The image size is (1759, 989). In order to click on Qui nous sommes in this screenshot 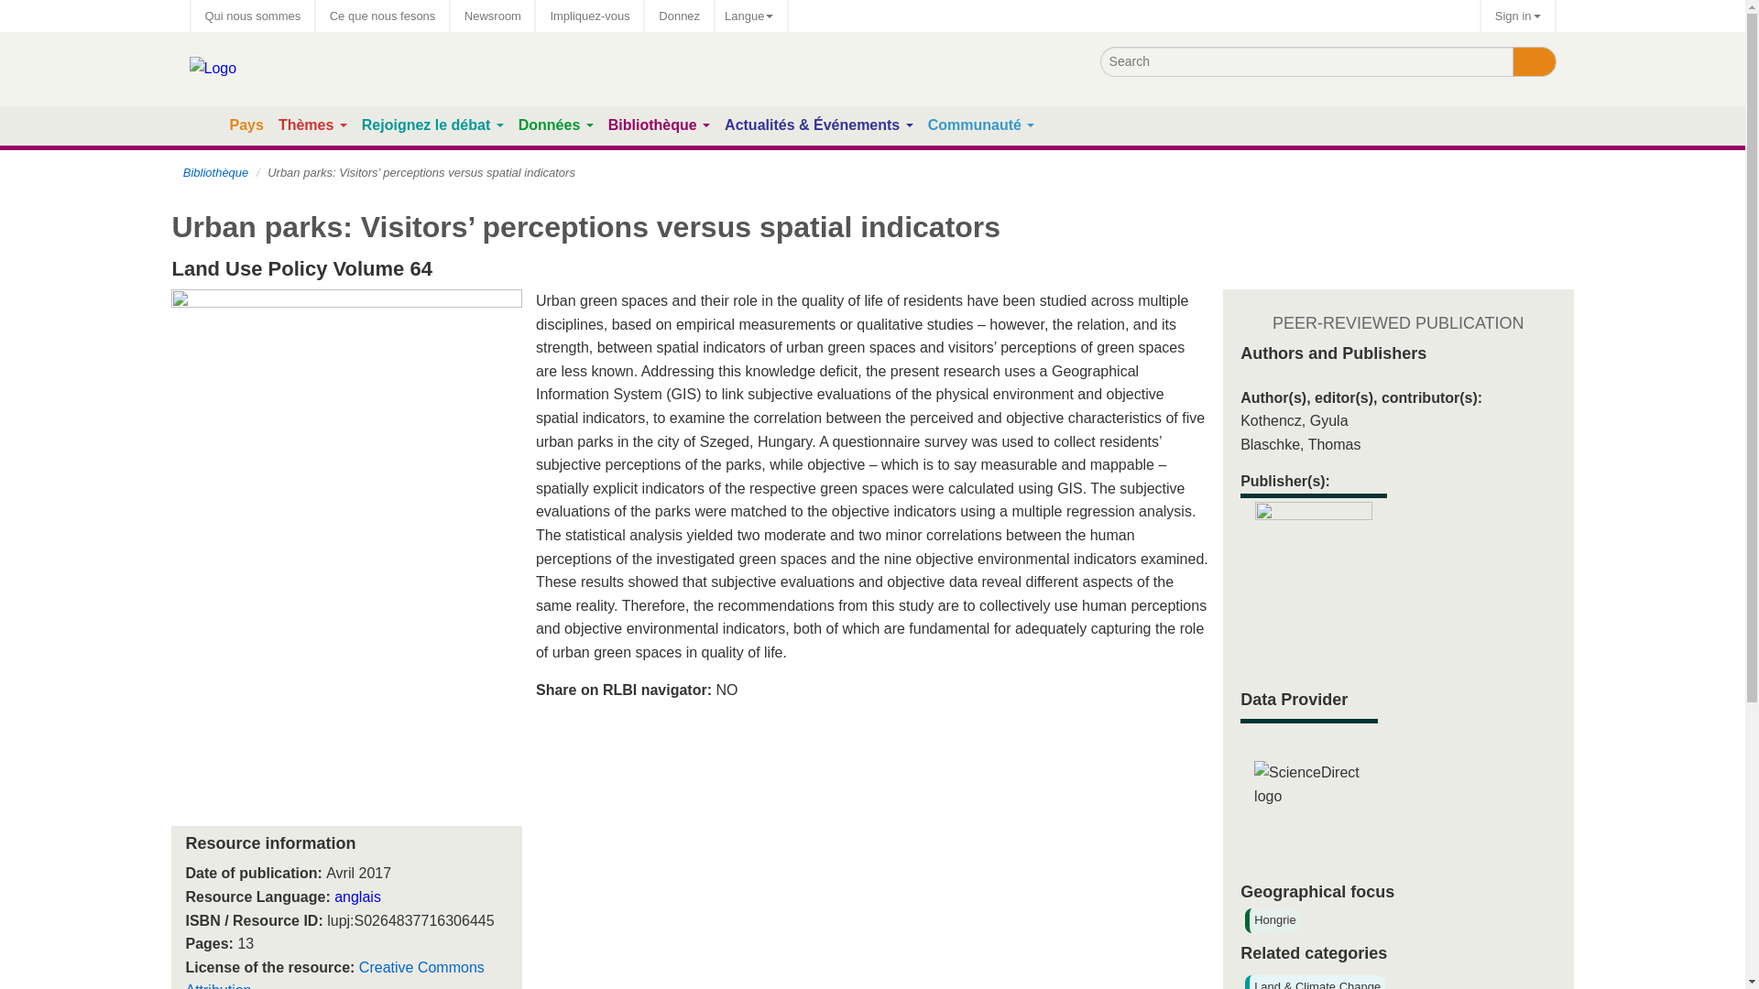, I will do `click(252, 16)`.